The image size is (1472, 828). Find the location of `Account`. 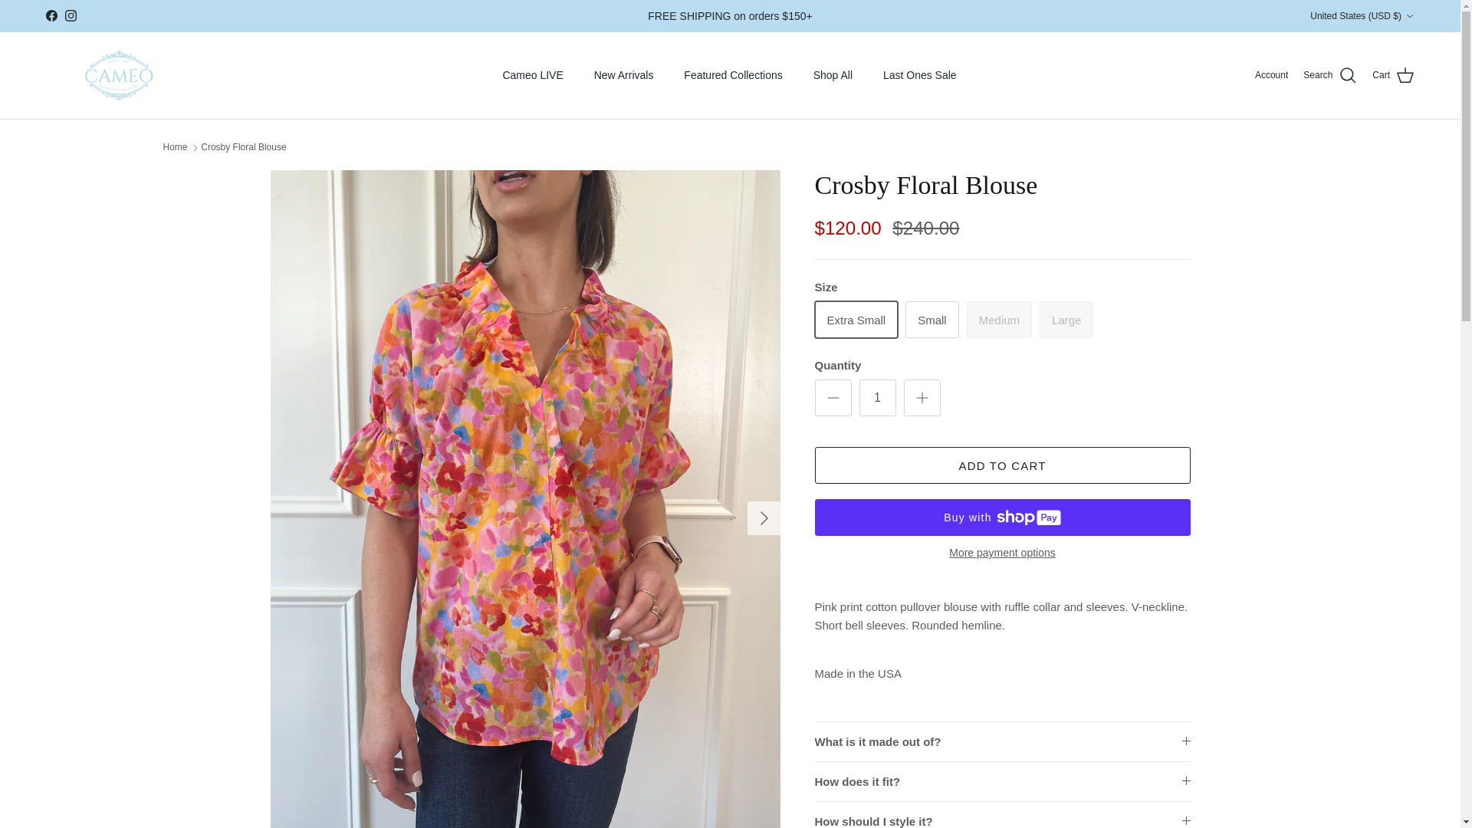

Account is located at coordinates (1271, 75).